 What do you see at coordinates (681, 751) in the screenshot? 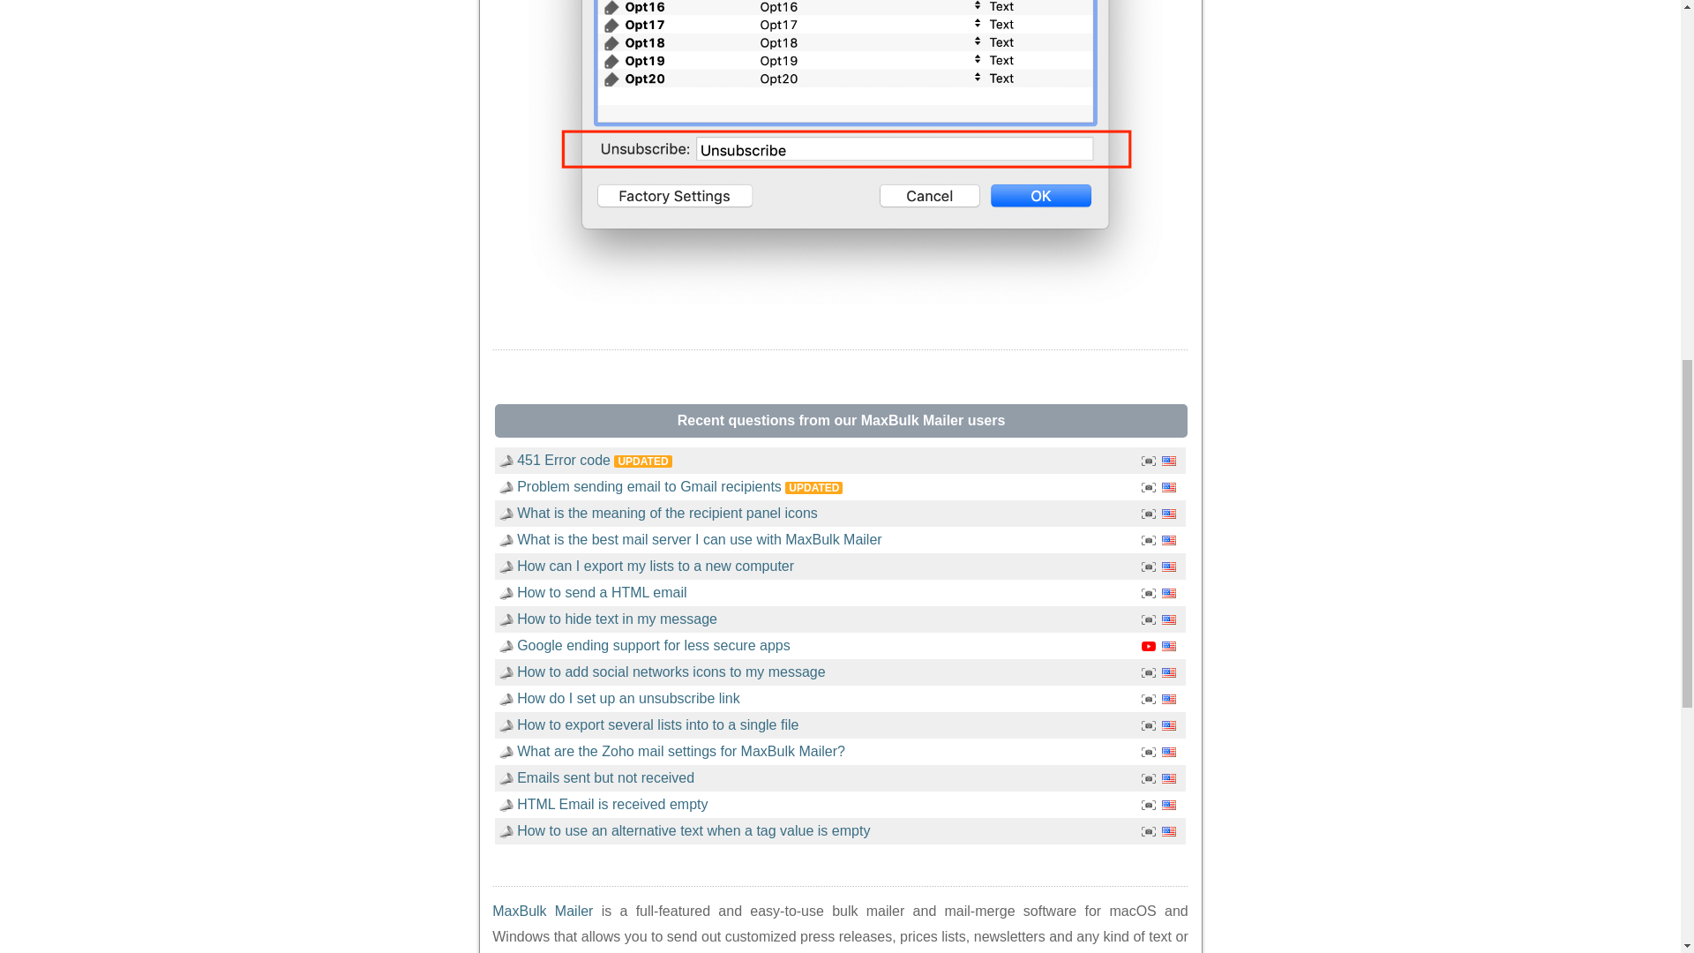
I see `What are the Zoho mail settings for MaxBulk Mailer?` at bounding box center [681, 751].